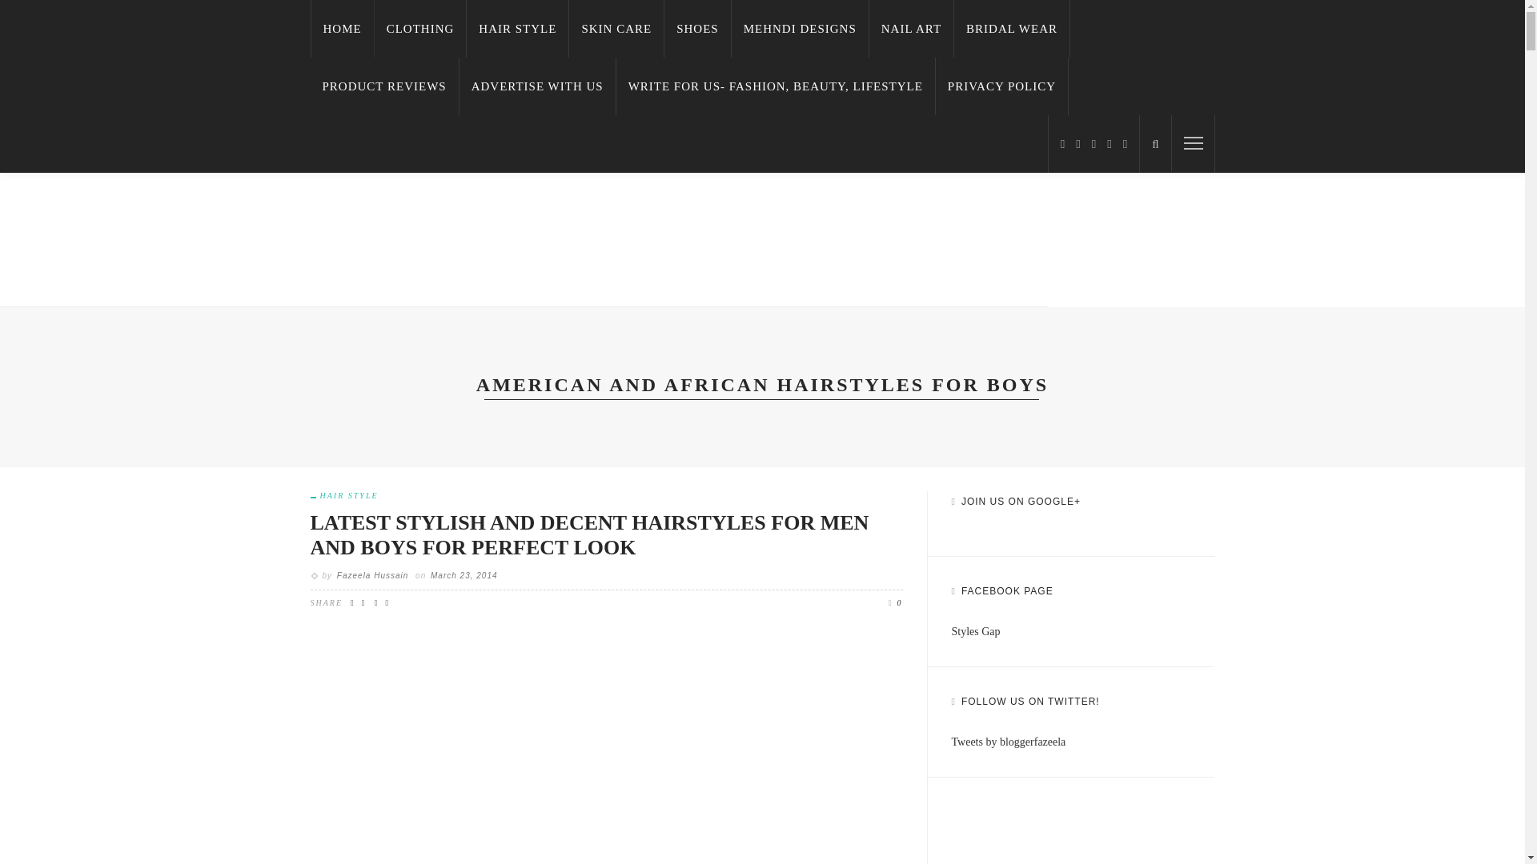 This screenshot has width=1537, height=864. I want to click on ADVERTISE WITH US, so click(538, 86).